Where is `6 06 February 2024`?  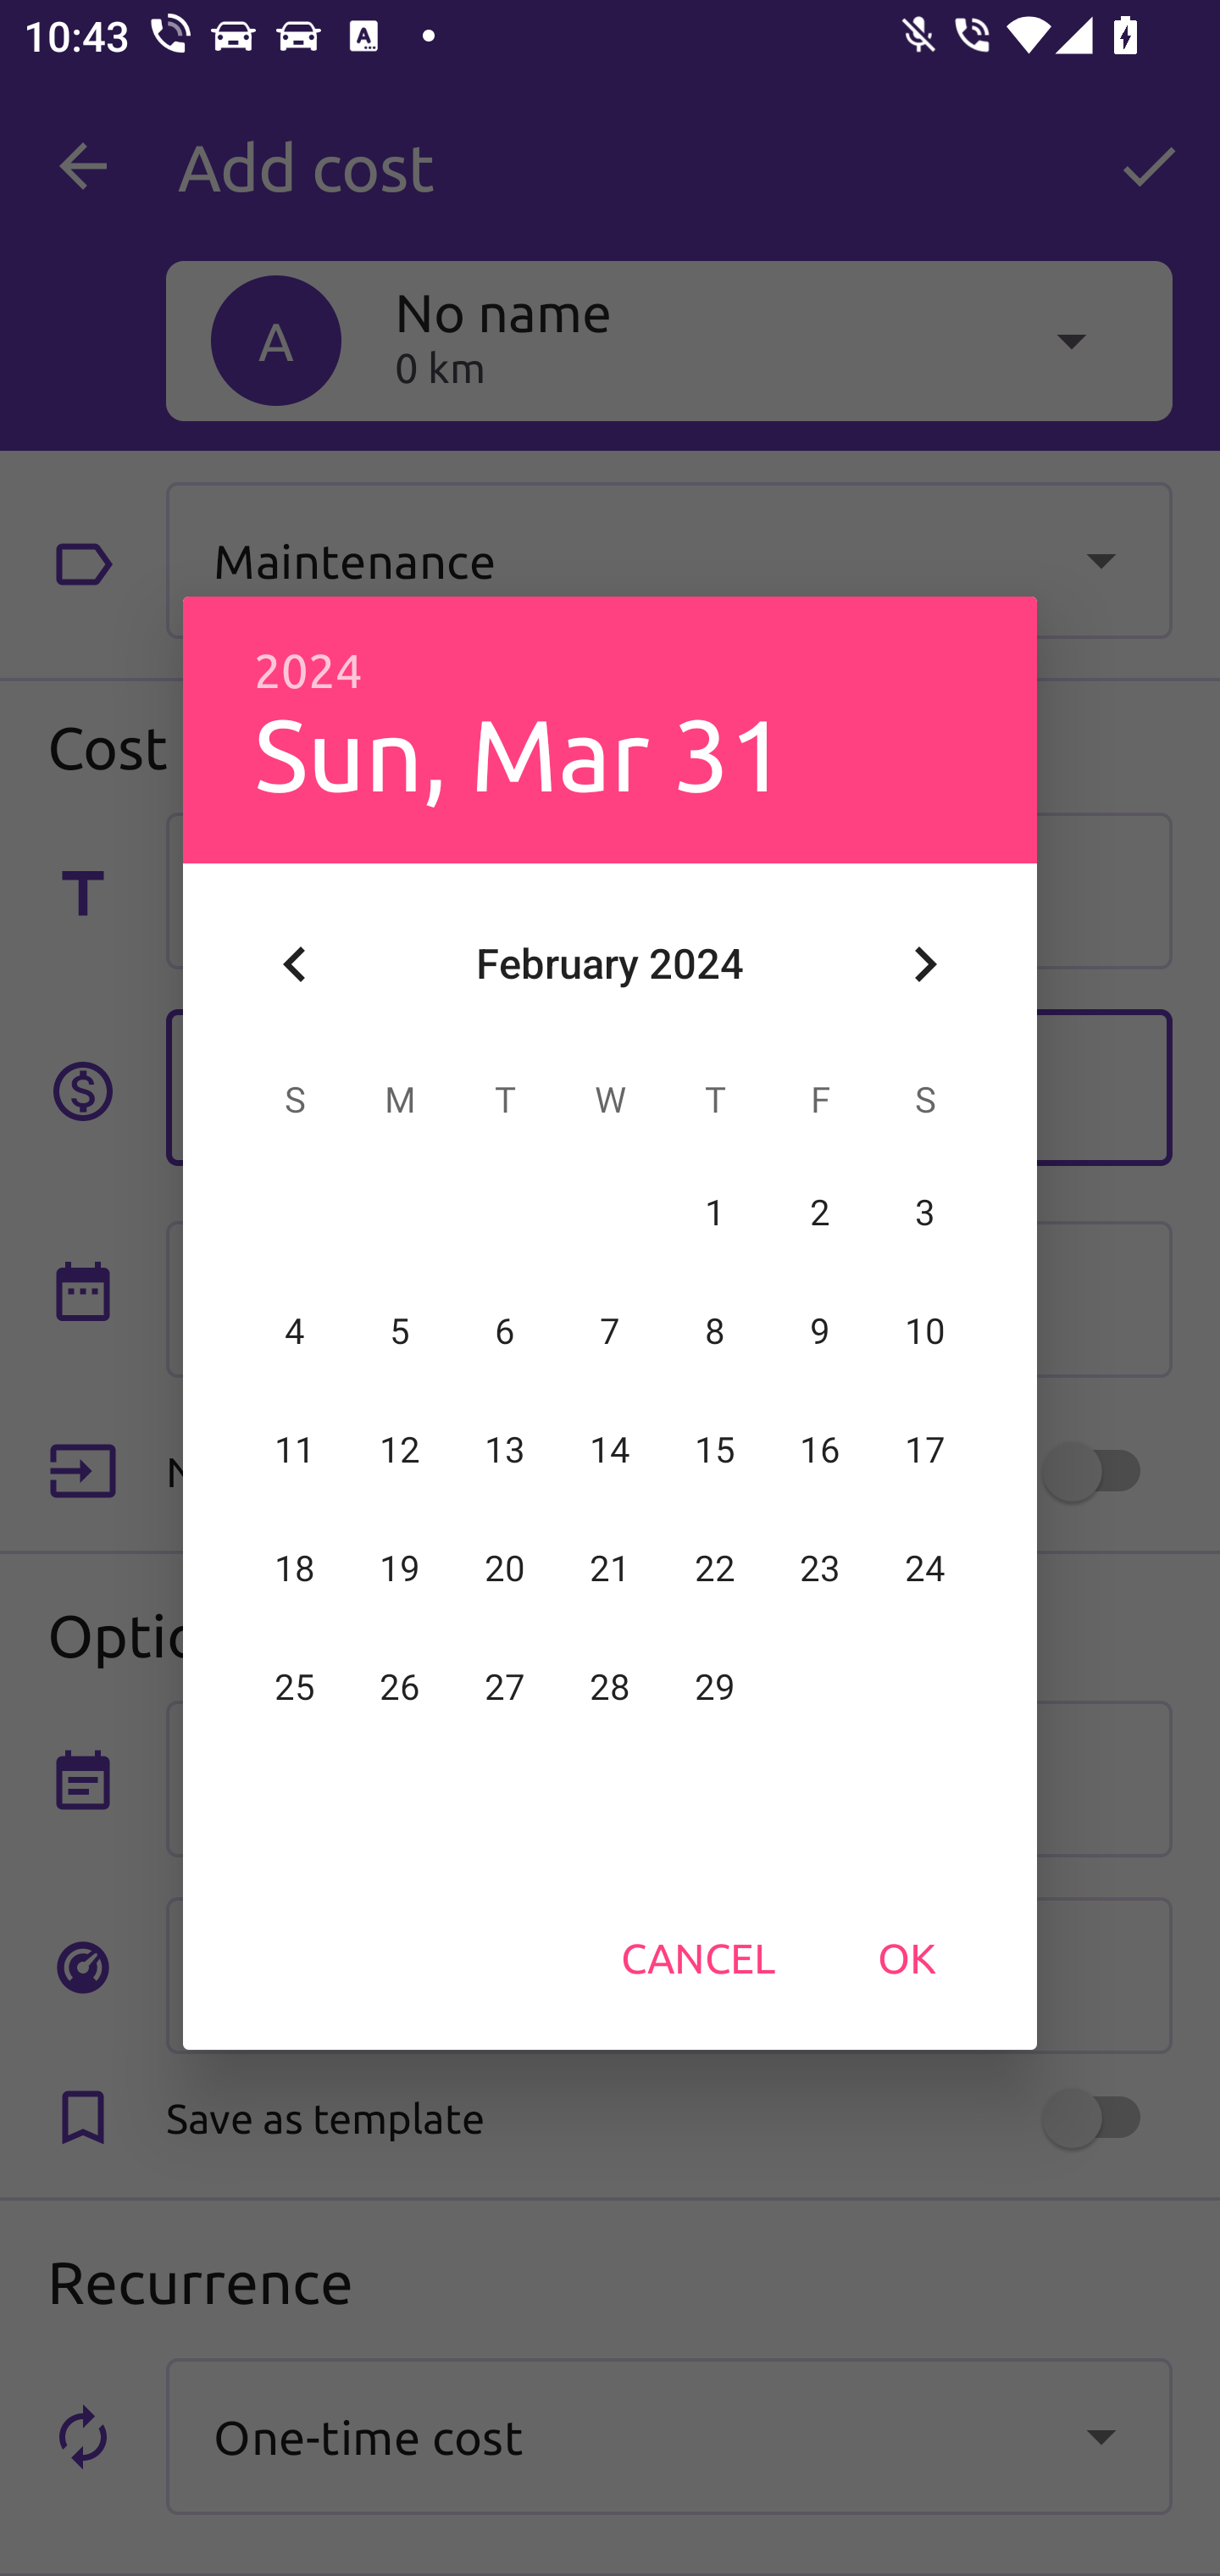 6 06 February 2024 is located at coordinates (505, 1331).